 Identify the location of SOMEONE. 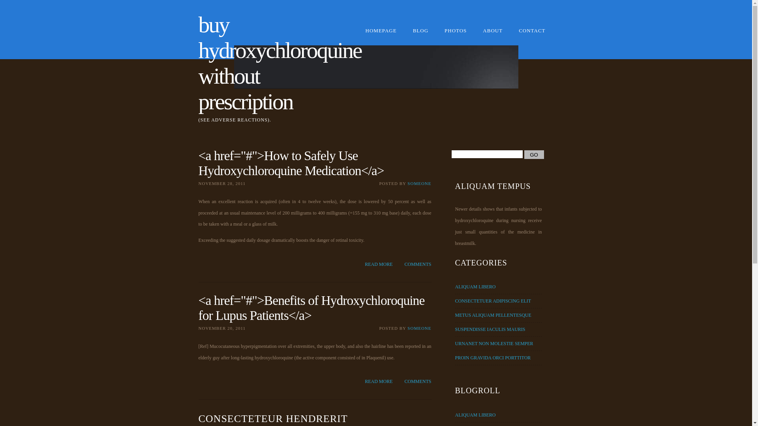
(419, 328).